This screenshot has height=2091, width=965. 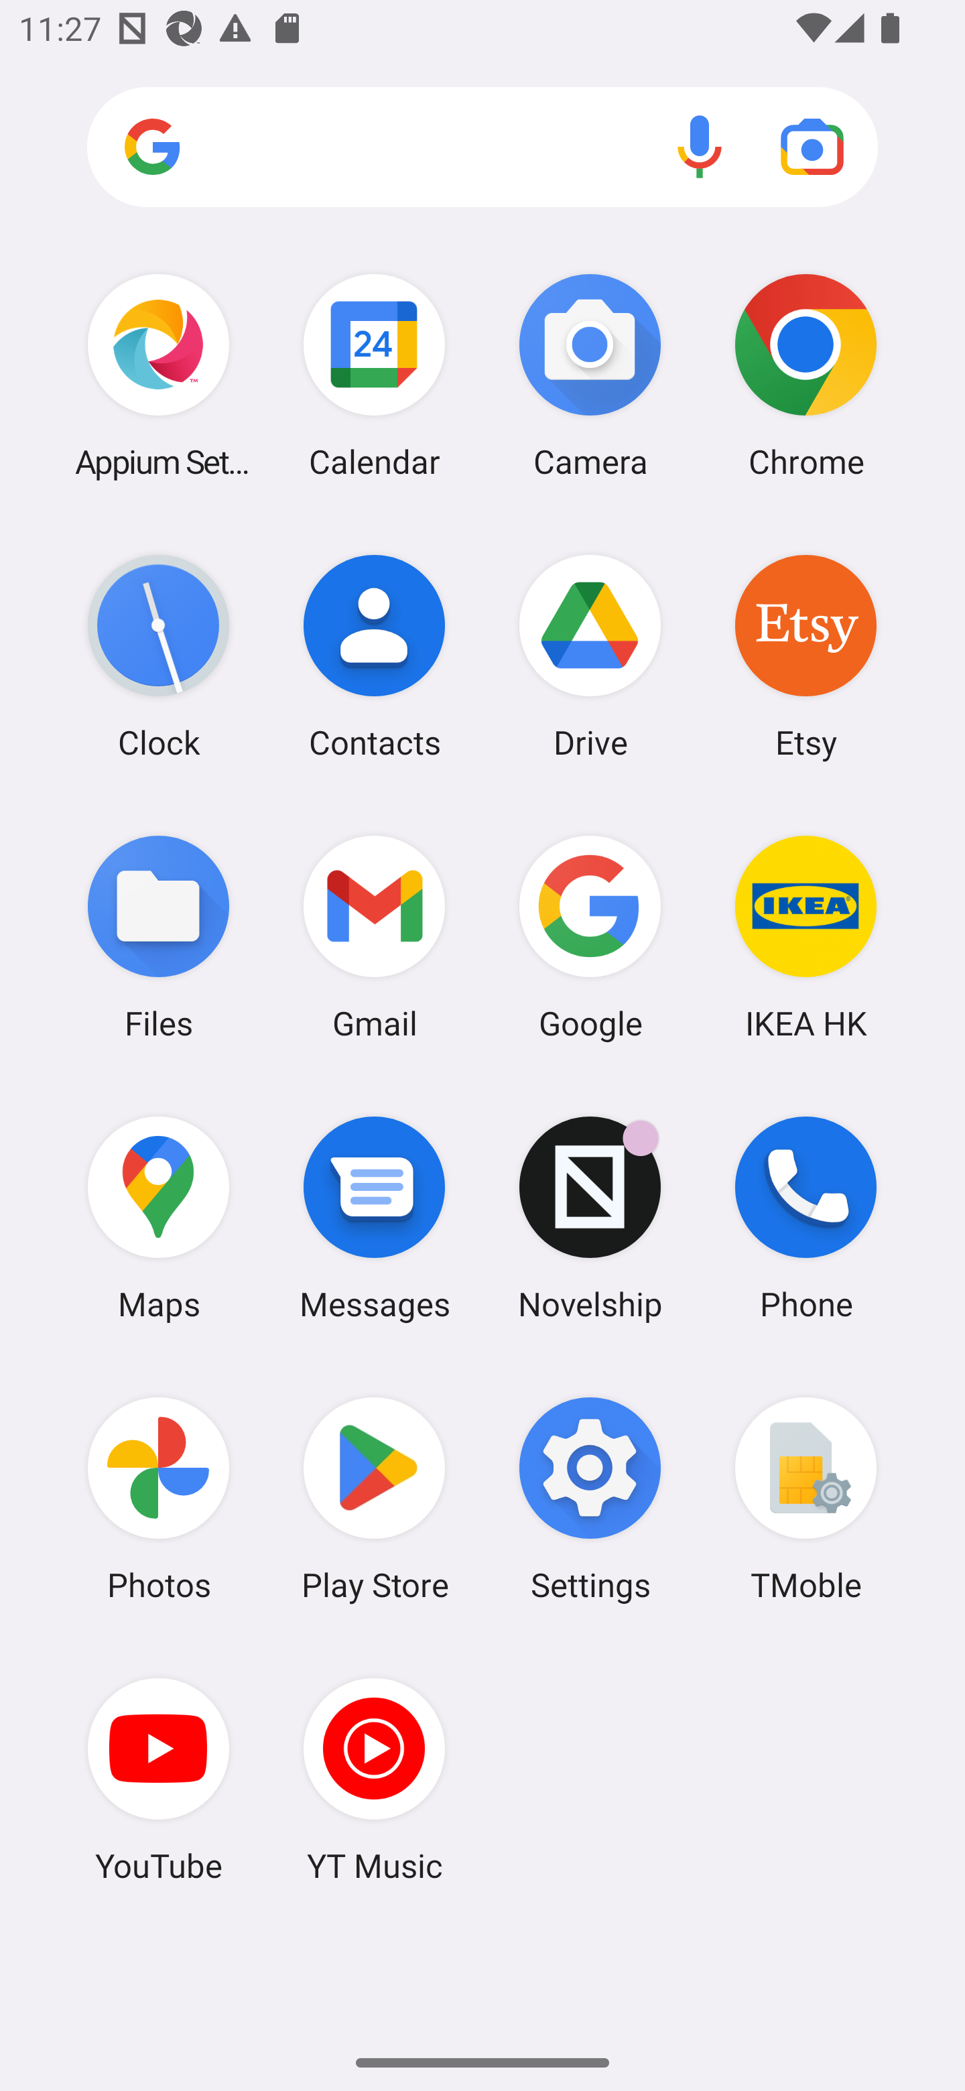 What do you see at coordinates (374, 656) in the screenshot?
I see `Contacts` at bounding box center [374, 656].